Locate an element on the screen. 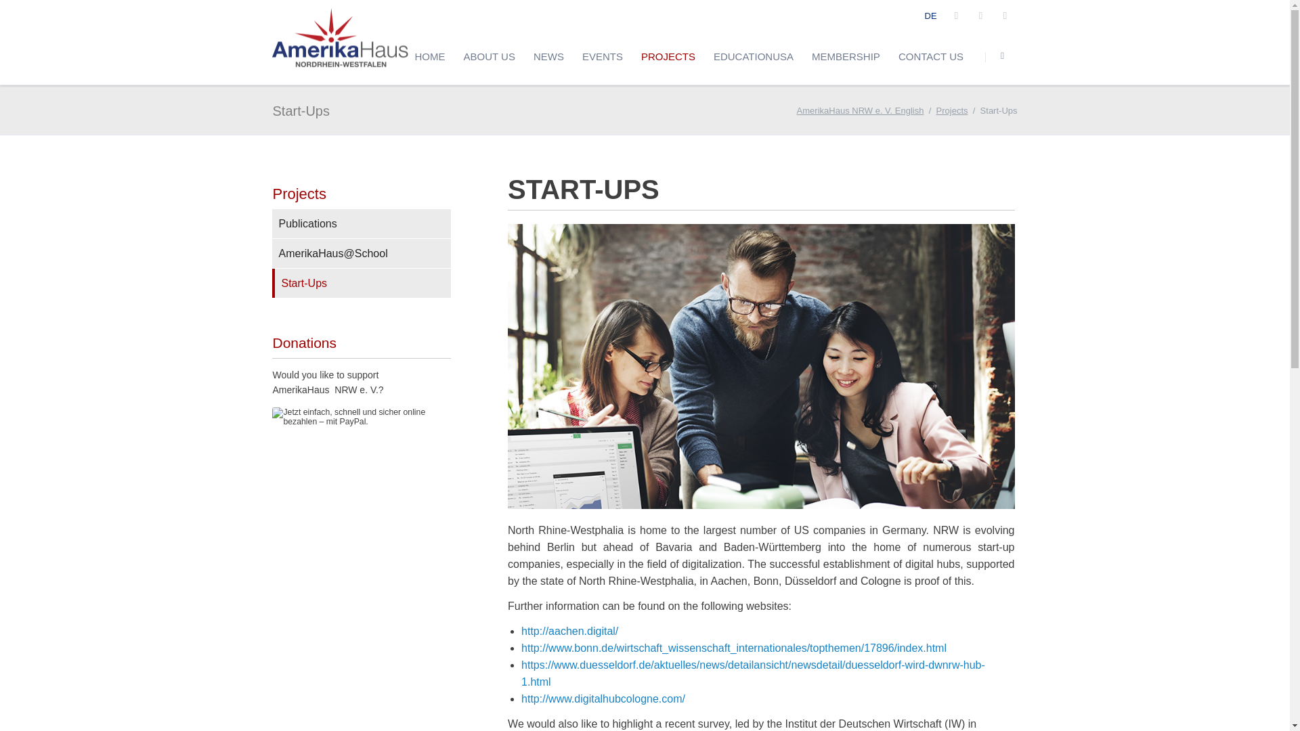  DE is located at coordinates (930, 16).